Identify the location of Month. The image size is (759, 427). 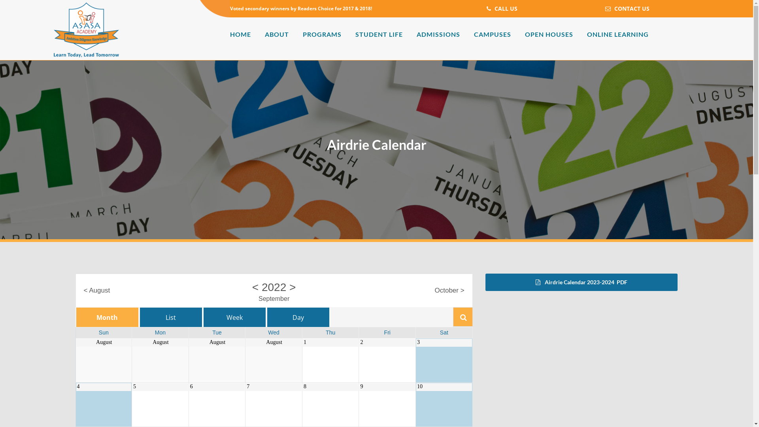
(108, 317).